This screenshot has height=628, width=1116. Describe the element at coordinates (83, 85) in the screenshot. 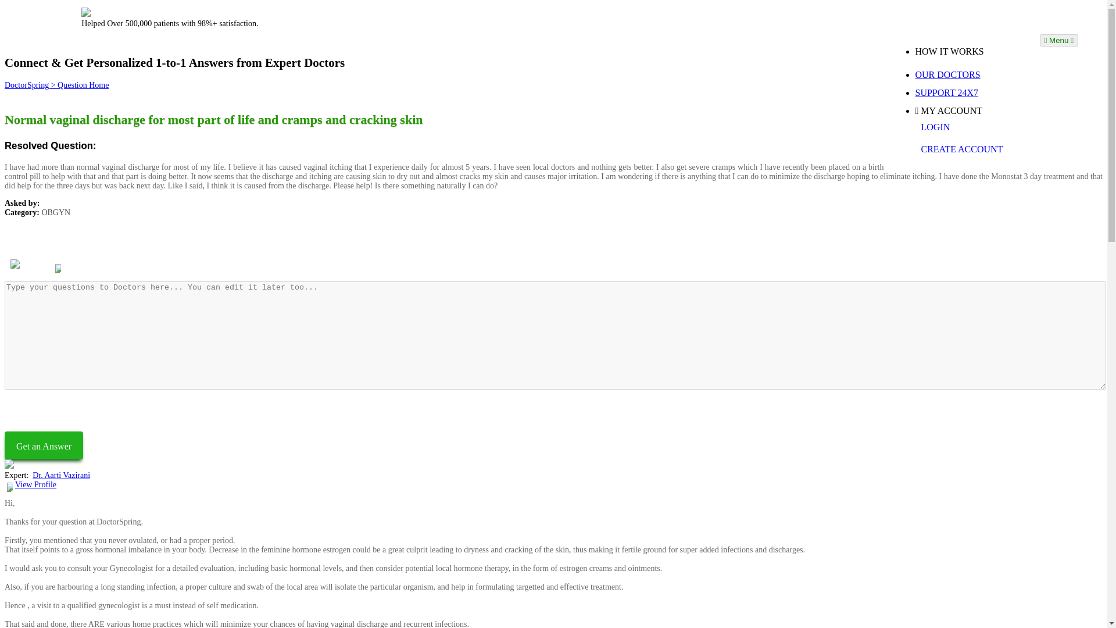

I see `Question Home` at that location.